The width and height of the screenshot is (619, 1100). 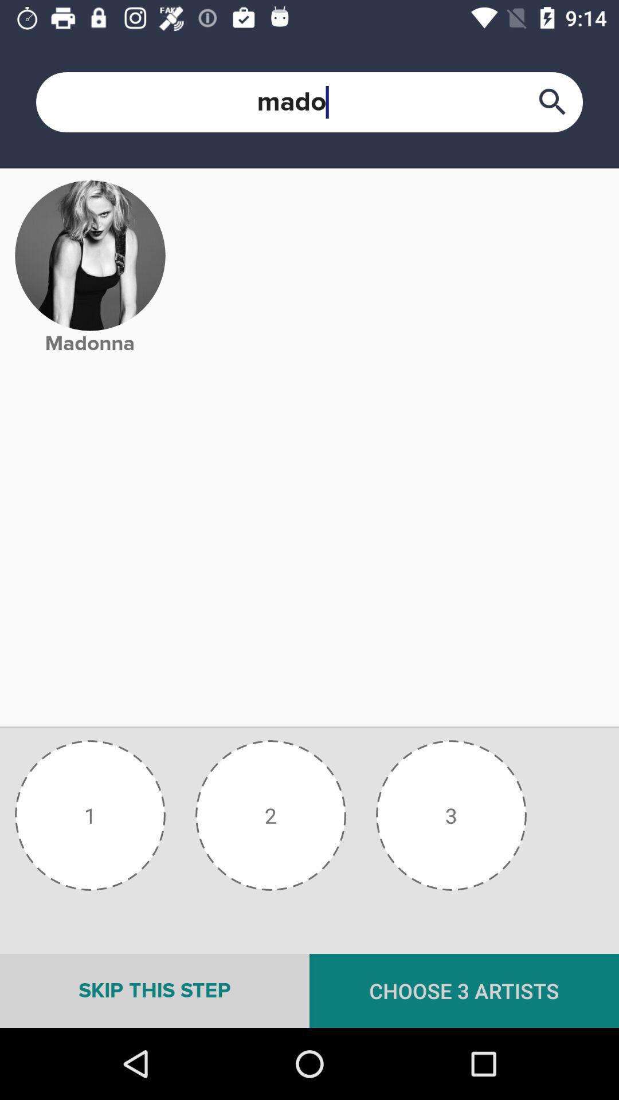 What do you see at coordinates (155, 991) in the screenshot?
I see `jump to the skip this step` at bounding box center [155, 991].